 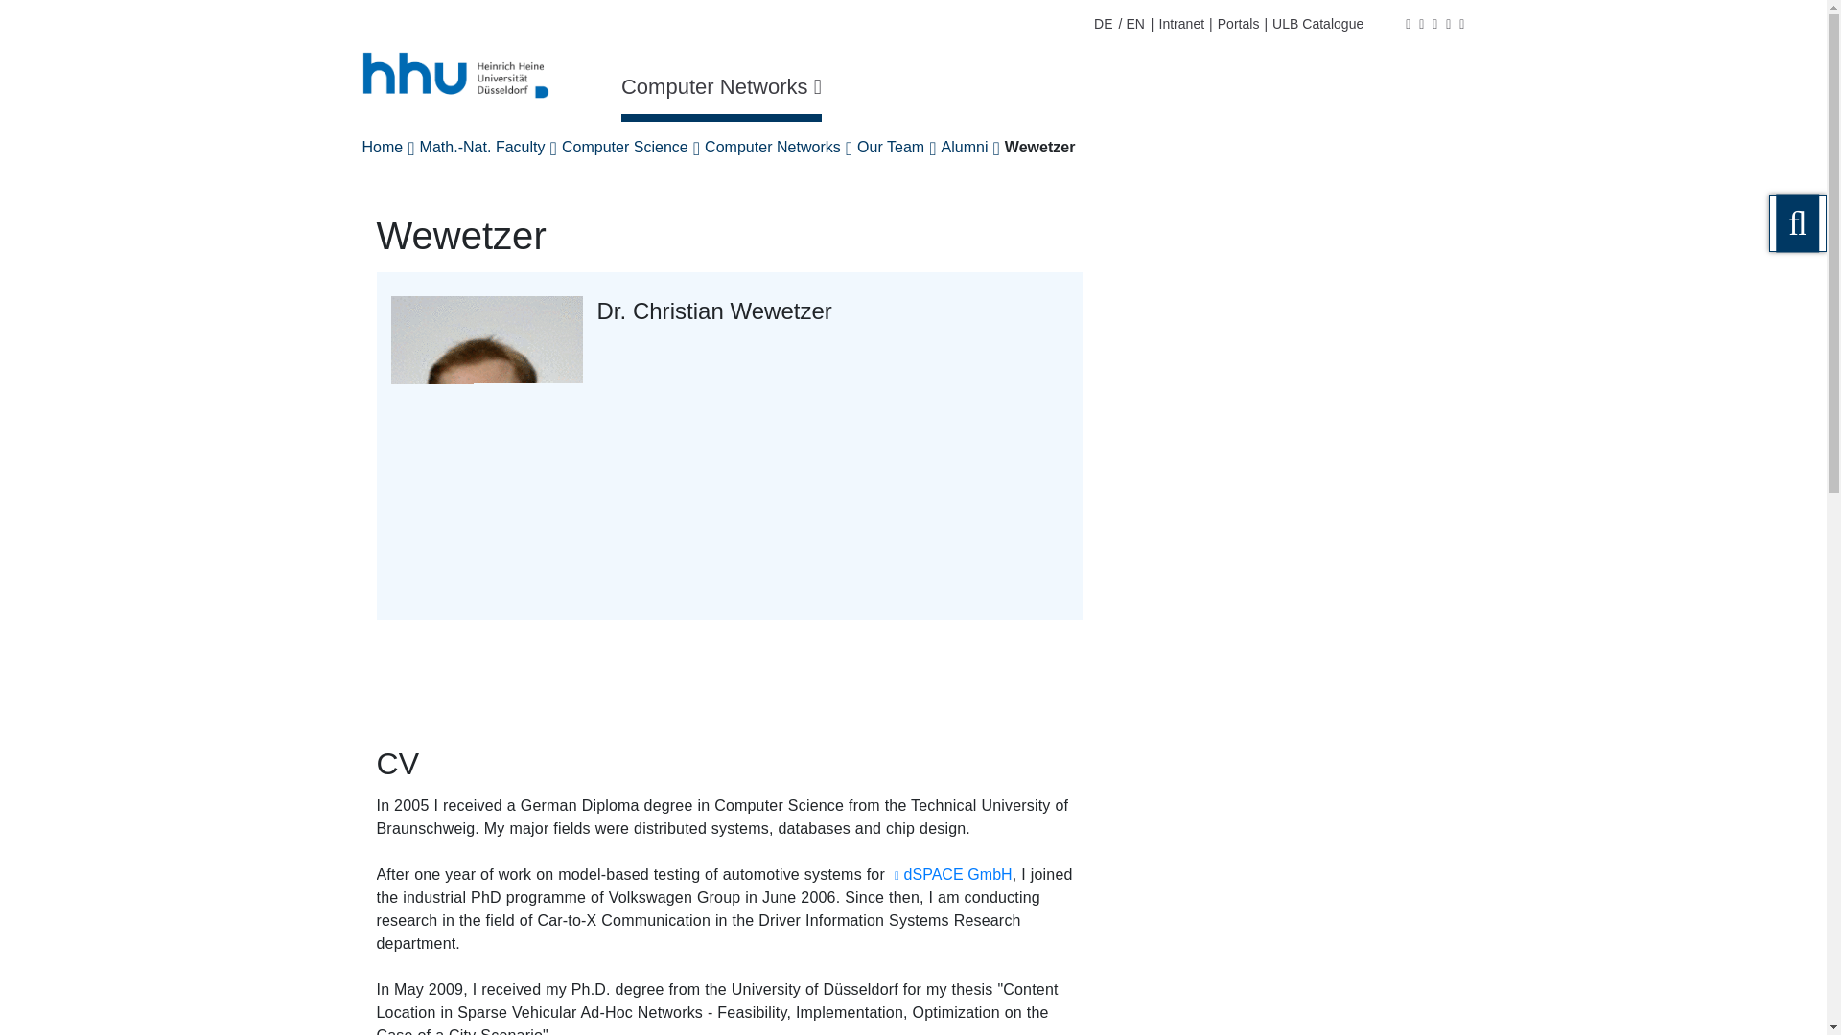 I want to click on Portals, so click(x=1239, y=24).